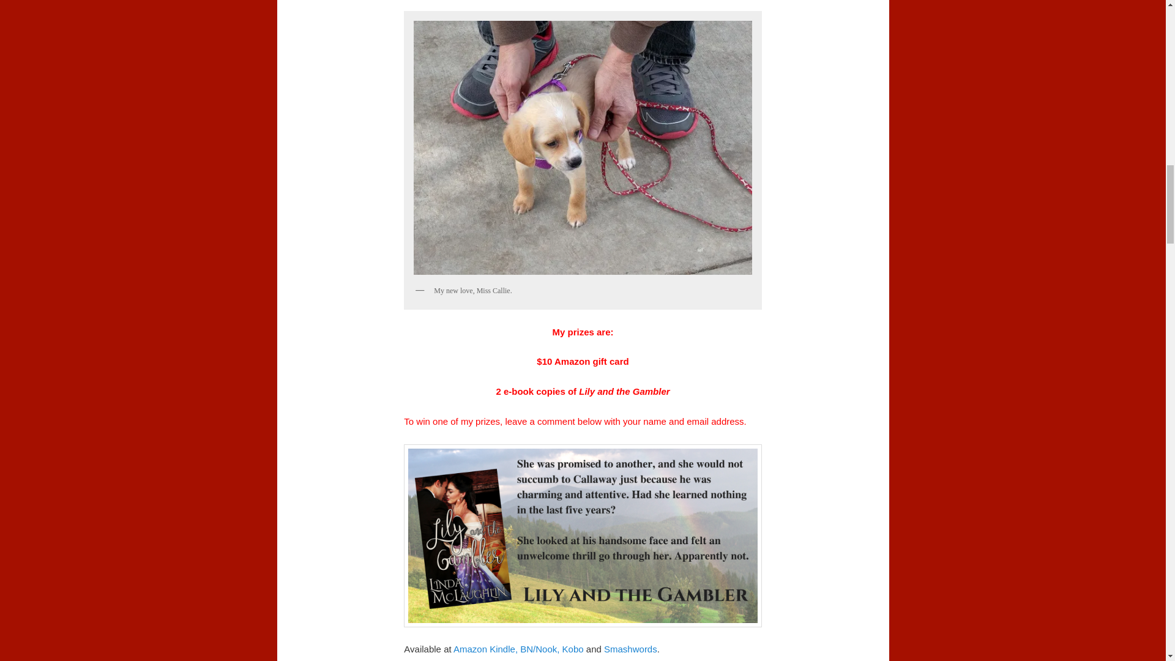  I want to click on Smashwords, so click(630, 649).